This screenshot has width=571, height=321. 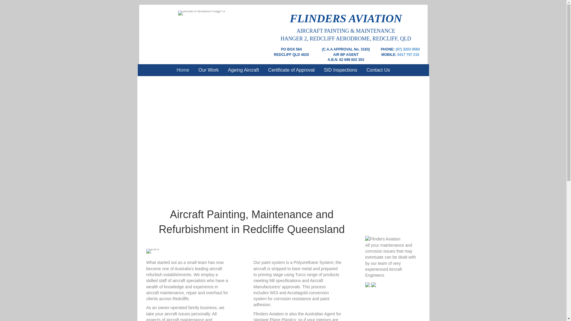 What do you see at coordinates (202, 13) in the screenshot?
I see `flinders-aviation-logo-3` at bounding box center [202, 13].